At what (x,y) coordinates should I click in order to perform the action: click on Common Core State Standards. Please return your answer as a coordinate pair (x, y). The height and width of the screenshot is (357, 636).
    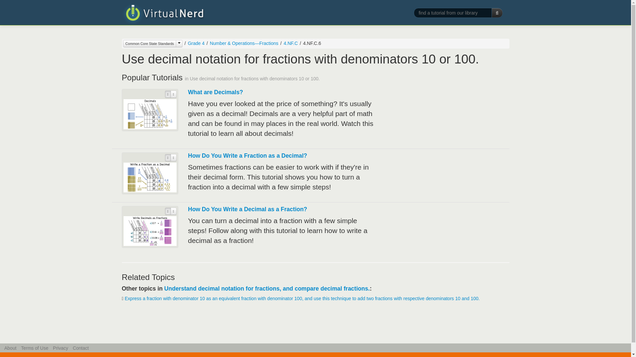
    Looking at the image, I should click on (150, 43).